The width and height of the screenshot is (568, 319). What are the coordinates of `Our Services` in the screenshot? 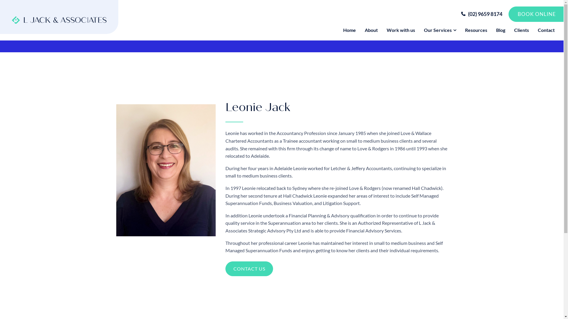 It's located at (440, 30).